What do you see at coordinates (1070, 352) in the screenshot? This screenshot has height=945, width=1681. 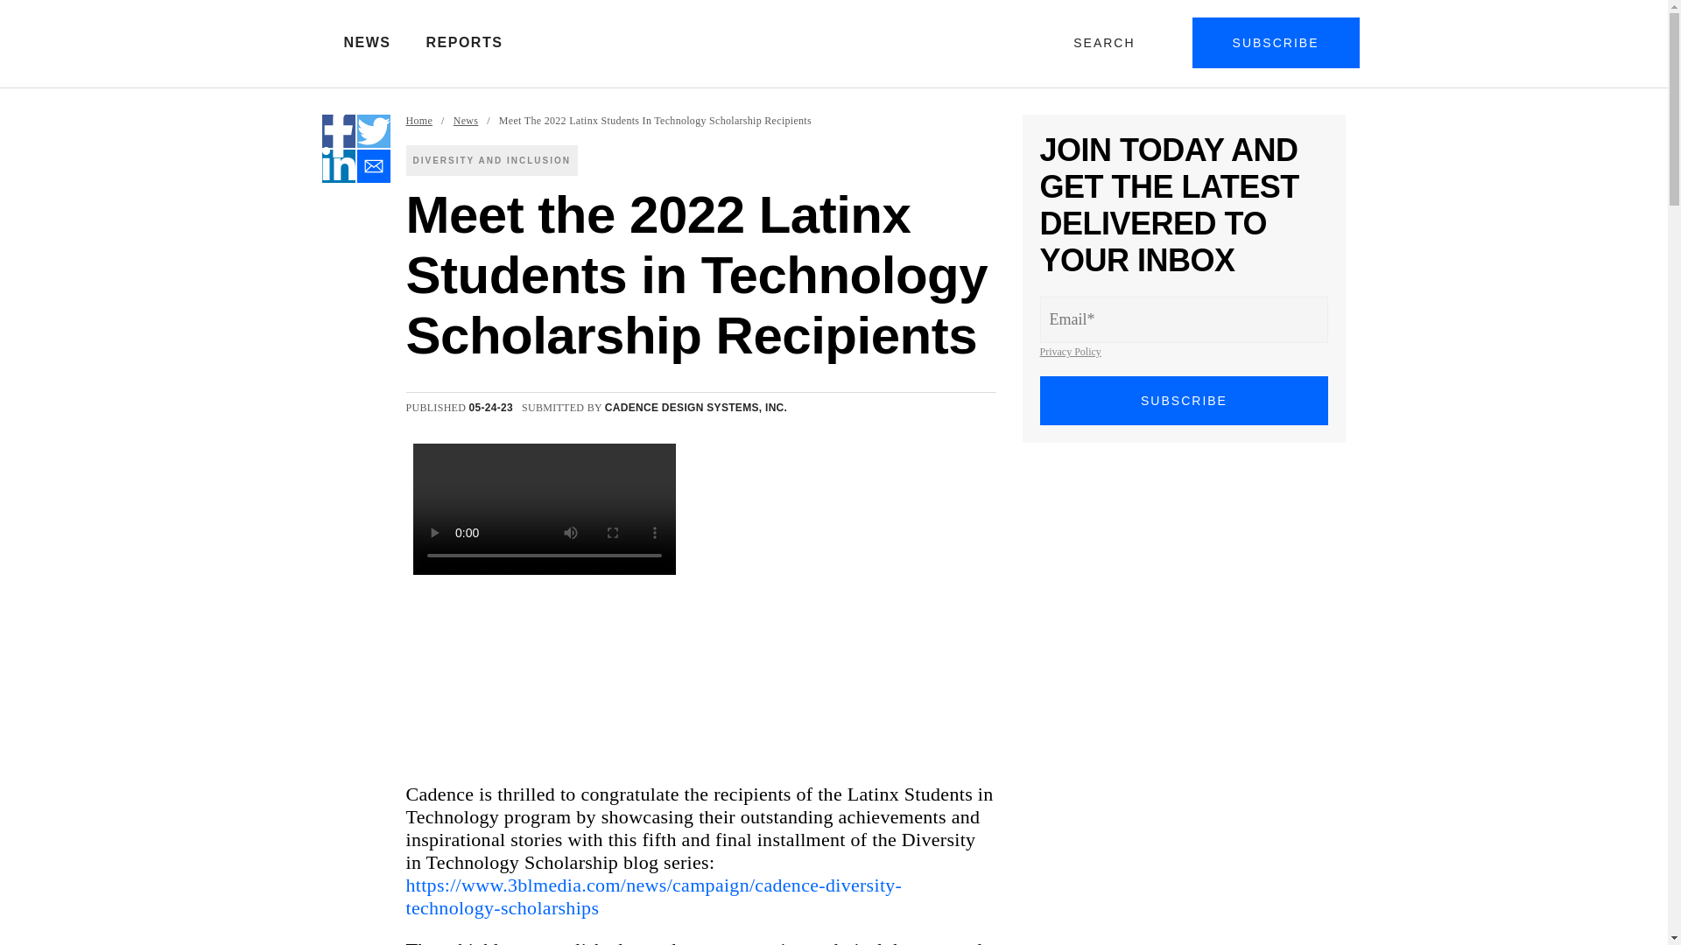 I see `Privacy Policy` at bounding box center [1070, 352].